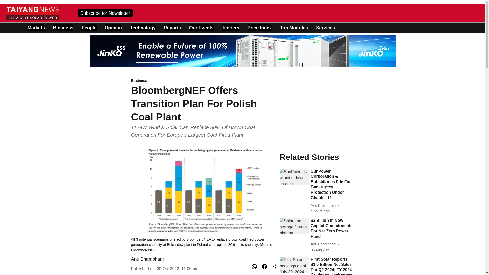 The image size is (489, 275). I want to click on Business, so click(63, 28).